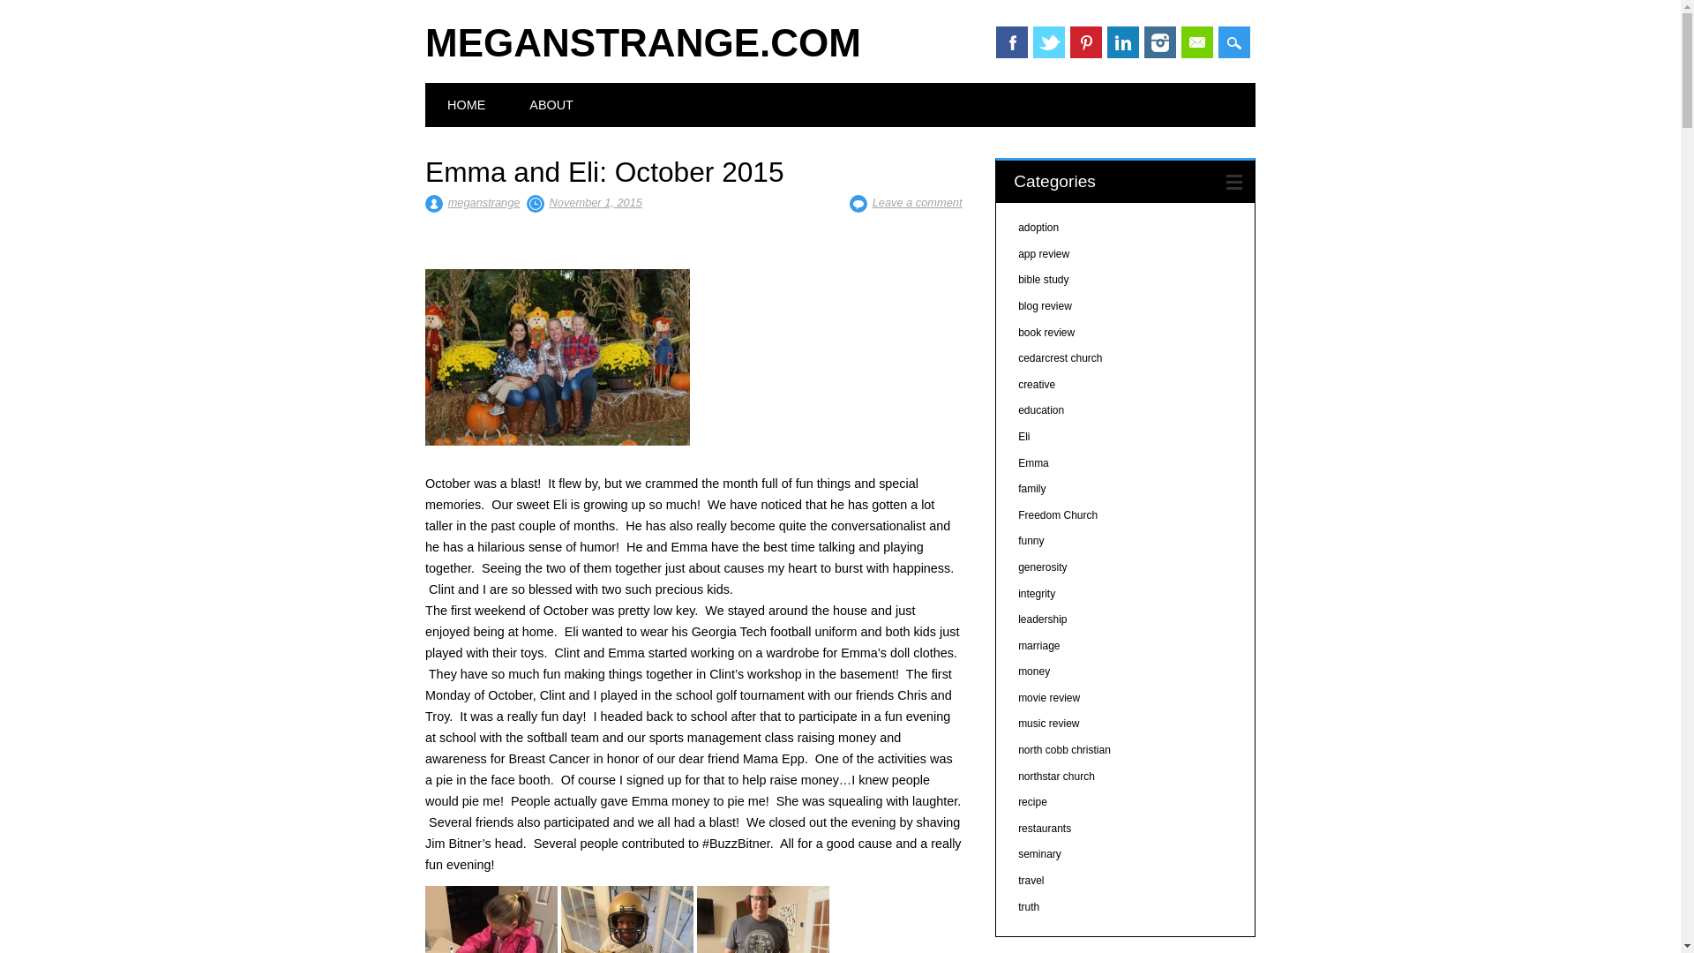 The image size is (1694, 953). I want to click on View all posts by meganstrange, so click(483, 202).